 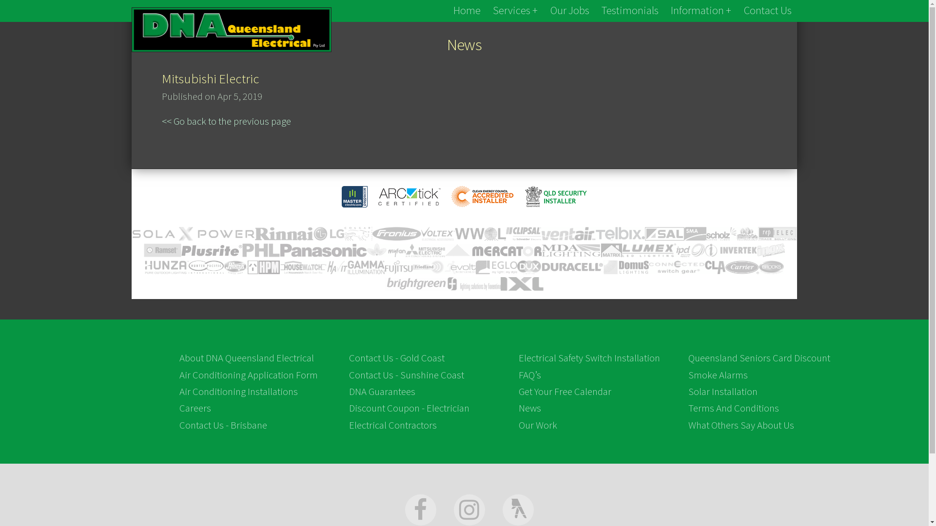 What do you see at coordinates (570, 11) in the screenshot?
I see `Our Jobs` at bounding box center [570, 11].